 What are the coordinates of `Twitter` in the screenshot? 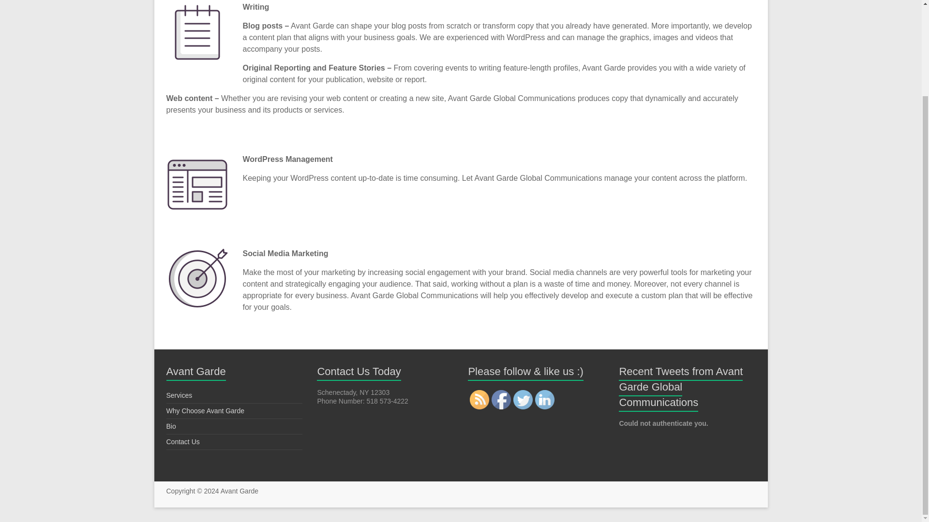 It's located at (523, 399).